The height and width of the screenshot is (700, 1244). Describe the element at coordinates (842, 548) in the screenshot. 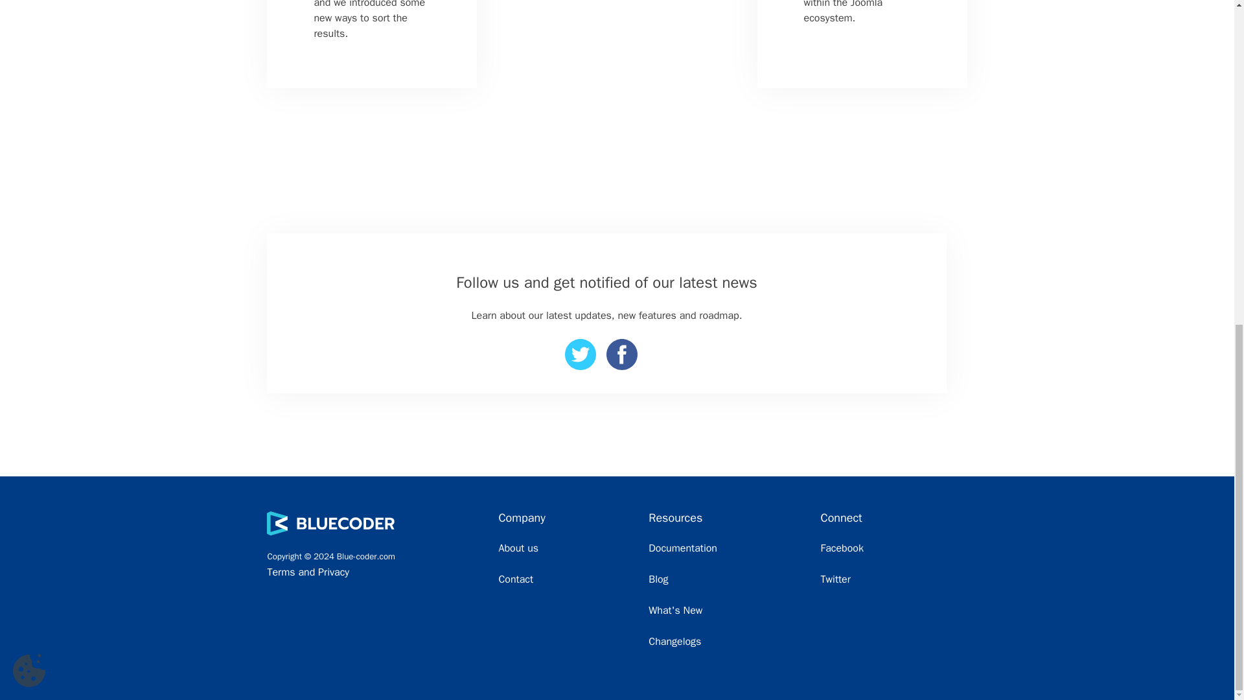

I see `Facebook` at that location.